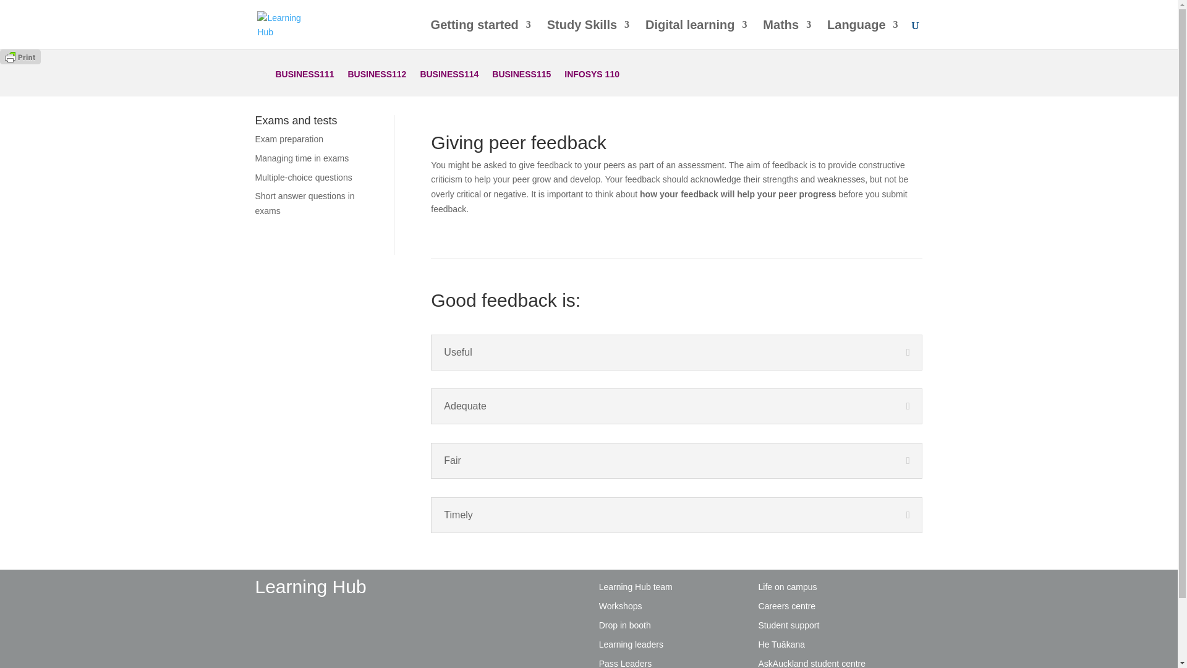 This screenshot has height=668, width=1187. Describe the element at coordinates (588, 35) in the screenshot. I see `Study Skills` at that location.